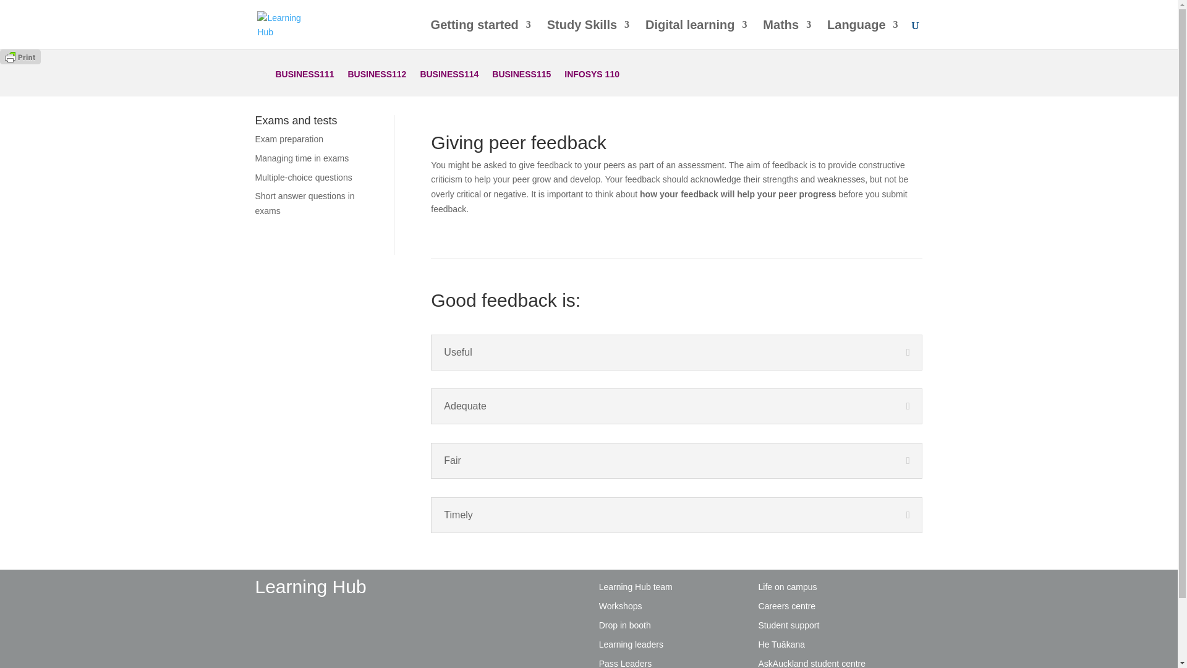 This screenshot has height=668, width=1187. Describe the element at coordinates (588, 35) in the screenshot. I see `Study Skills` at that location.